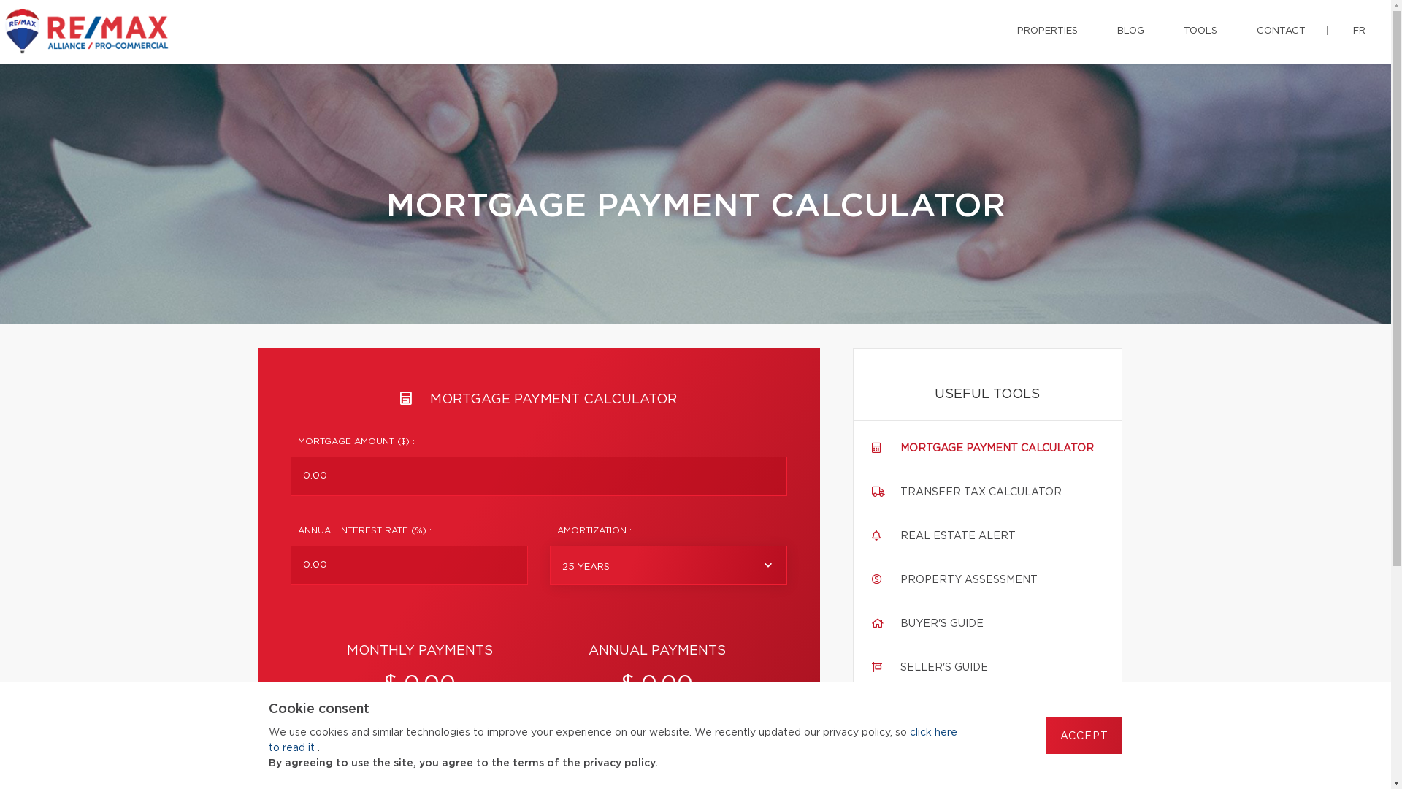 The height and width of the screenshot is (789, 1402). Describe the element at coordinates (957, 536) in the screenshot. I see `REAL ESTATE ALERT` at that location.